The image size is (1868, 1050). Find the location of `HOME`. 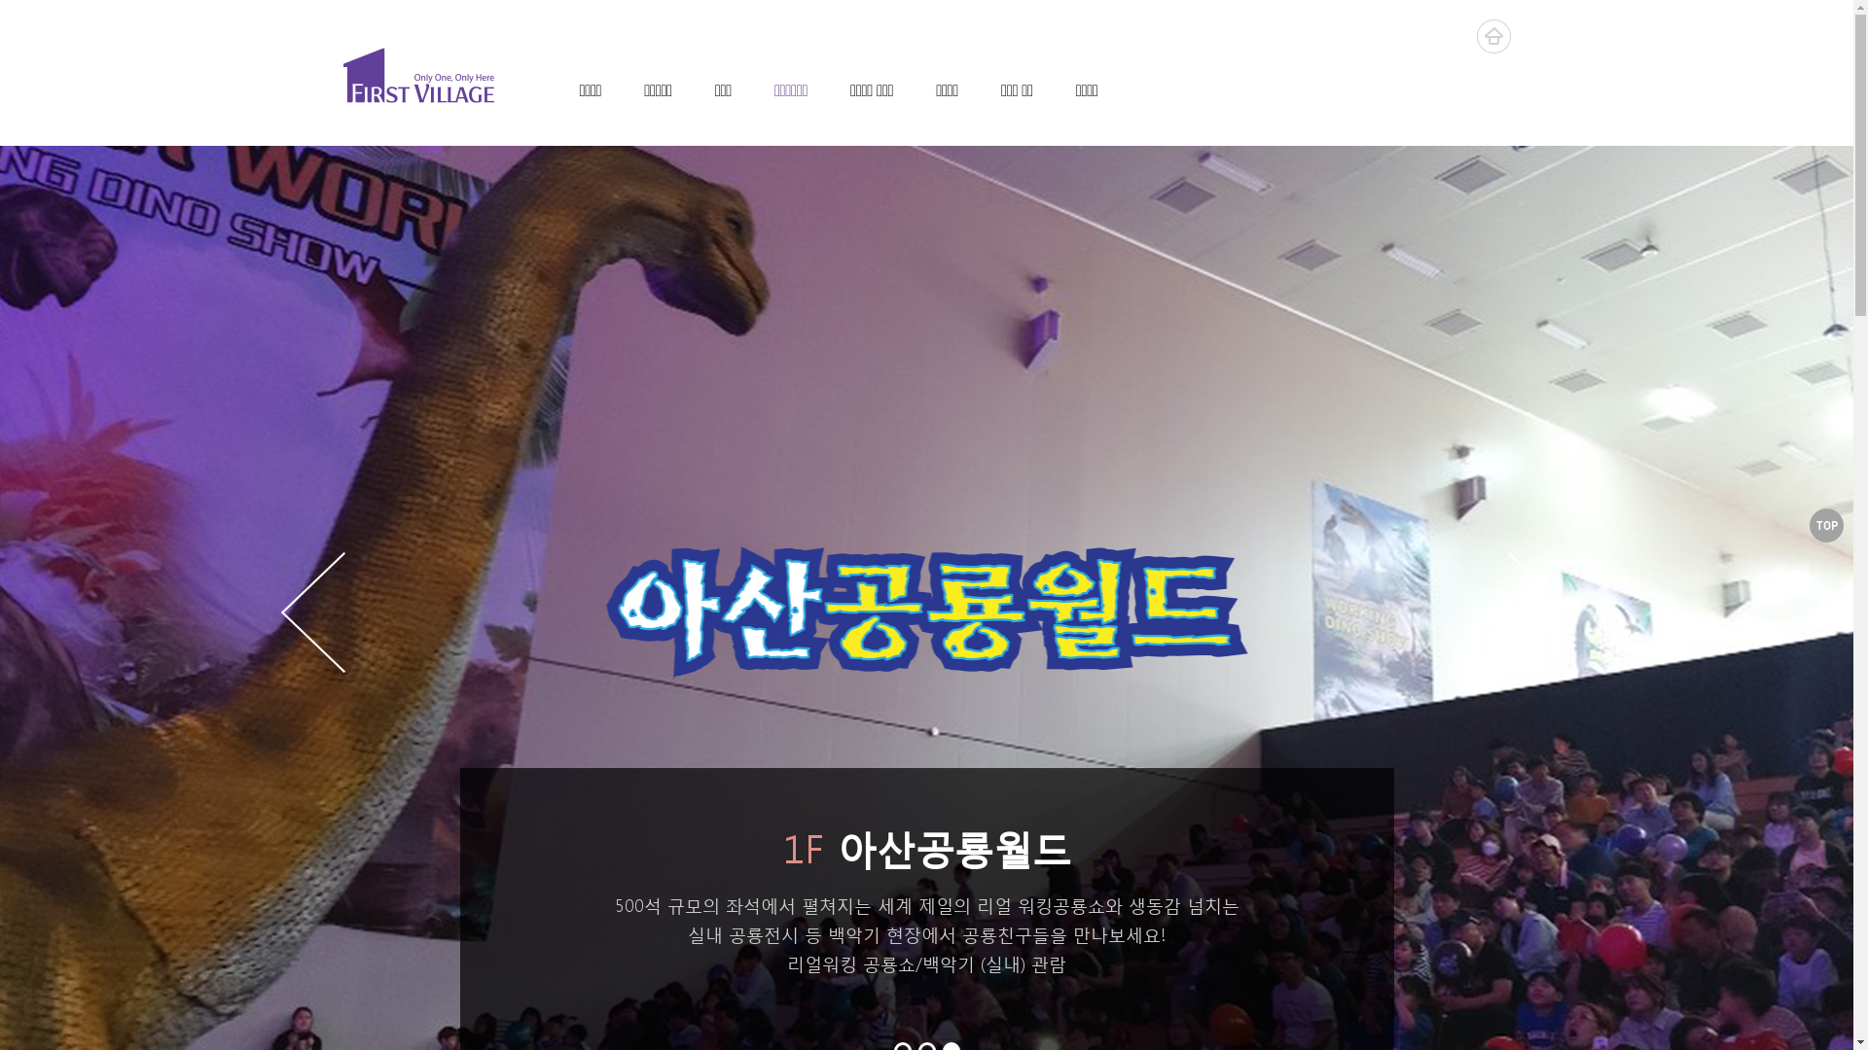

HOME is located at coordinates (1494, 37).